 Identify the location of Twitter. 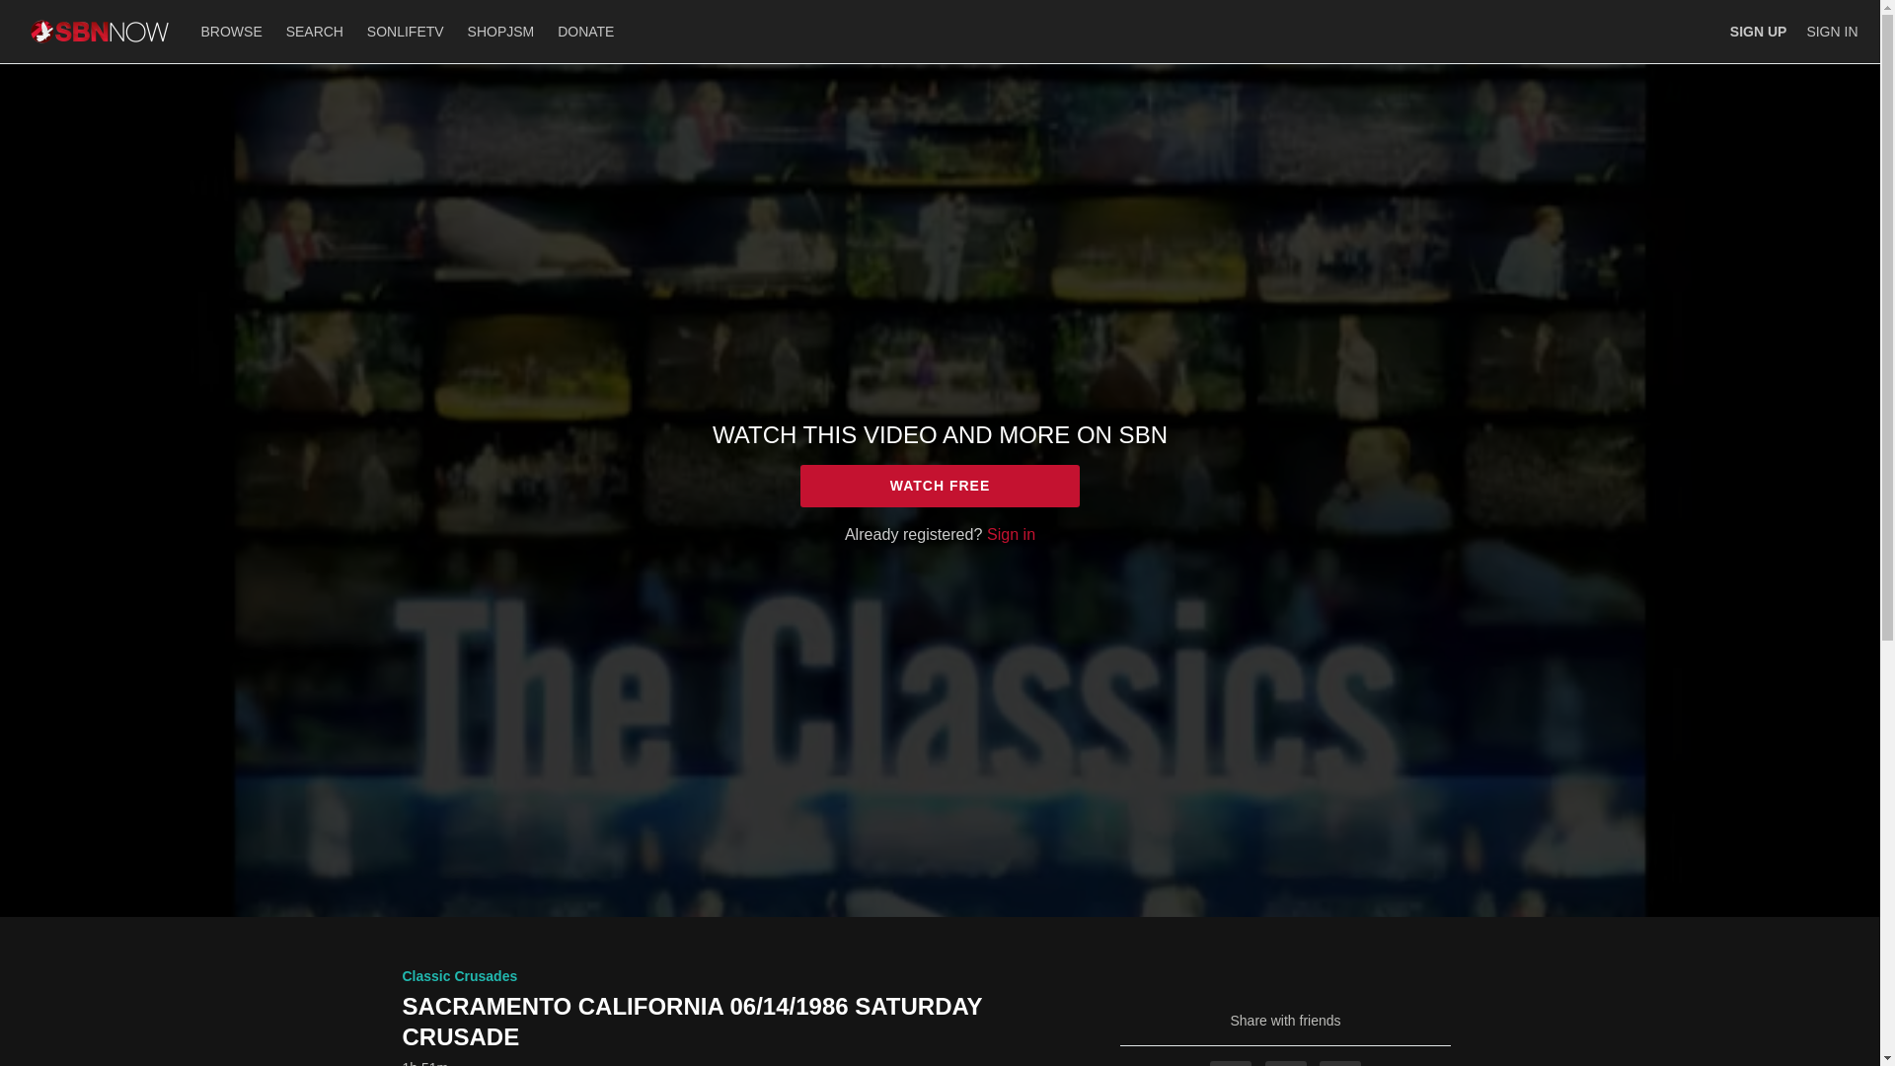
(1286, 1063).